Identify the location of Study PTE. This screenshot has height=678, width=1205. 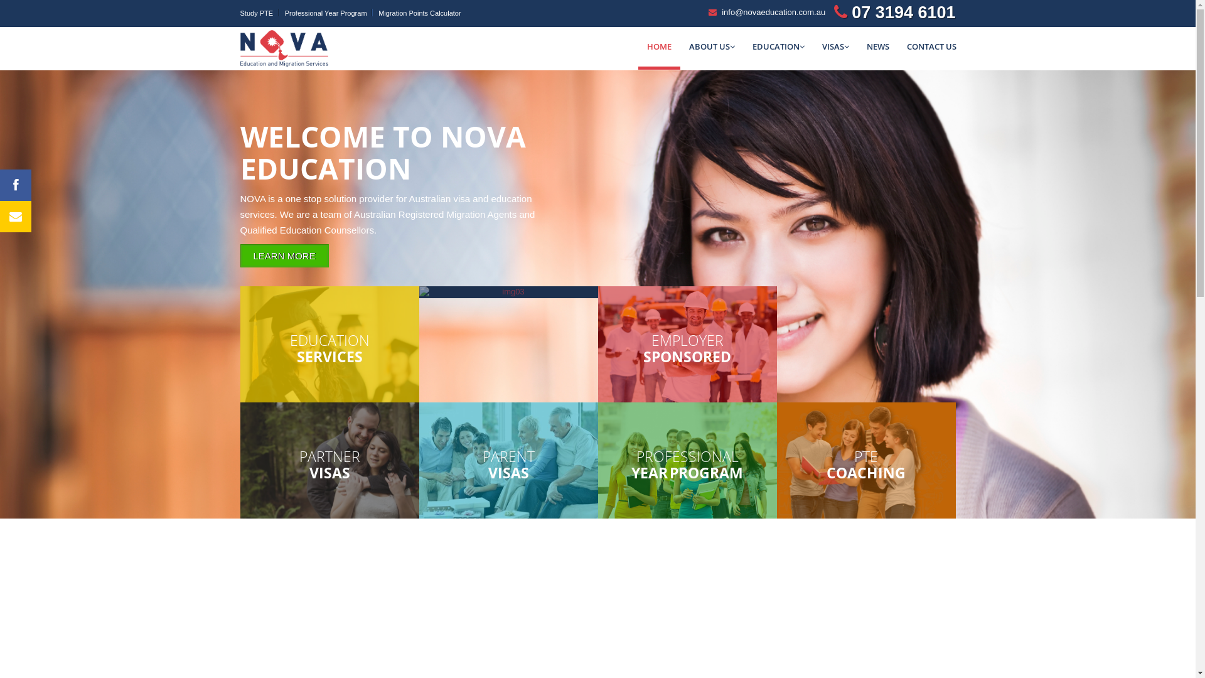
(256, 13).